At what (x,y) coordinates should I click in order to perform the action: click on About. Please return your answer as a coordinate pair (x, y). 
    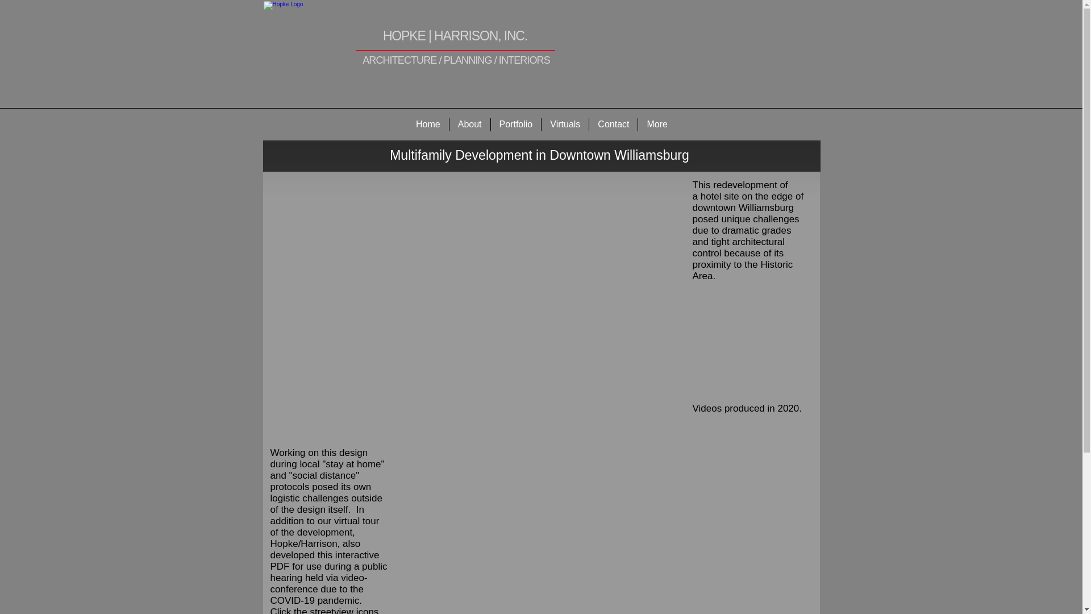
    Looking at the image, I should click on (469, 125).